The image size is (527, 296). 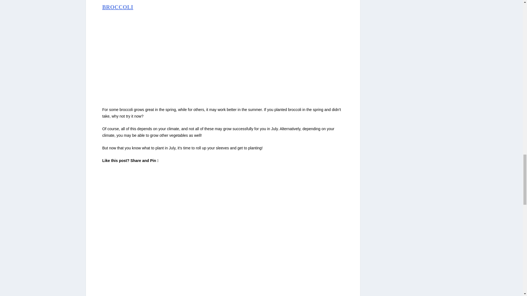 I want to click on BROCCOLI, so click(x=117, y=7).